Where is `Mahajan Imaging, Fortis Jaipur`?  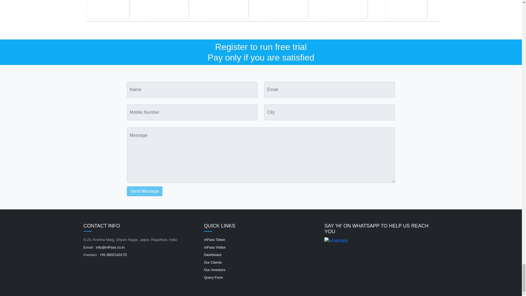
Mahajan Imaging, Fortis Jaipur is located at coordinates (168, 9).